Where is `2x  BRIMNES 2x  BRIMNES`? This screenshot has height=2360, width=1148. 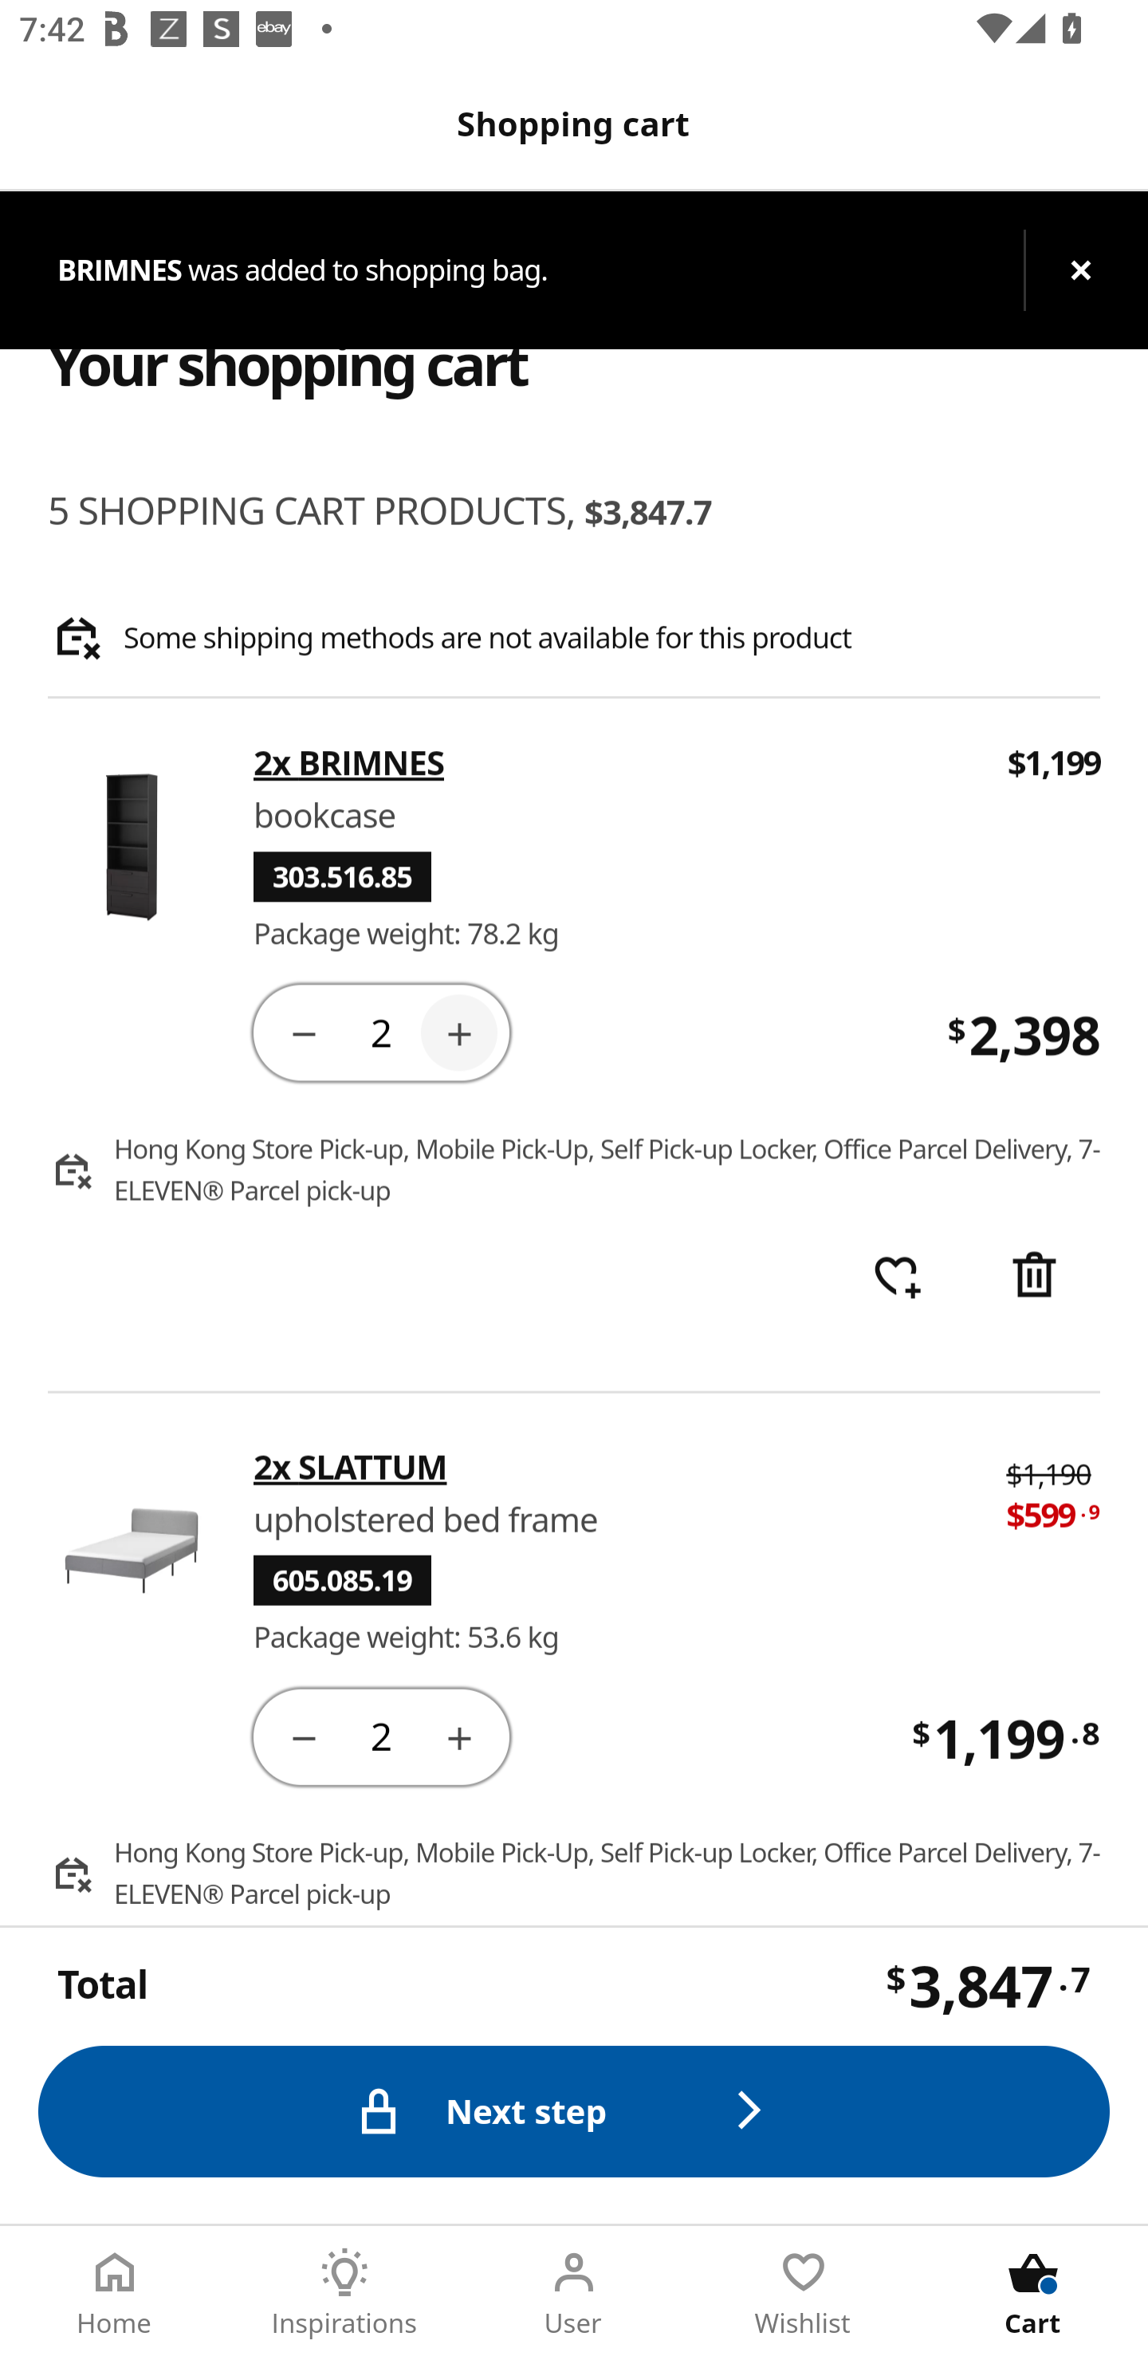 2x  BRIMNES 2x  BRIMNES is located at coordinates (612, 763).